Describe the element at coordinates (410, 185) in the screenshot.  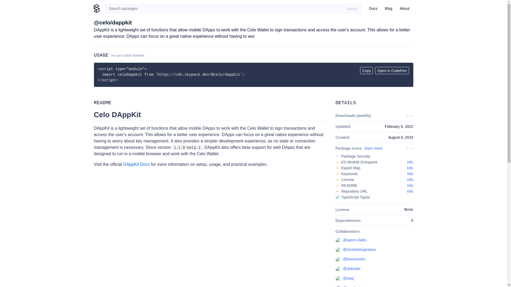
I see `Info` at that location.